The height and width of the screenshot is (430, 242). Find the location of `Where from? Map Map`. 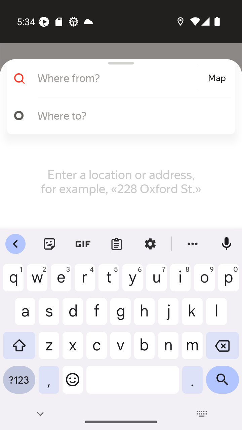

Where from? Map Map is located at coordinates (118, 78).